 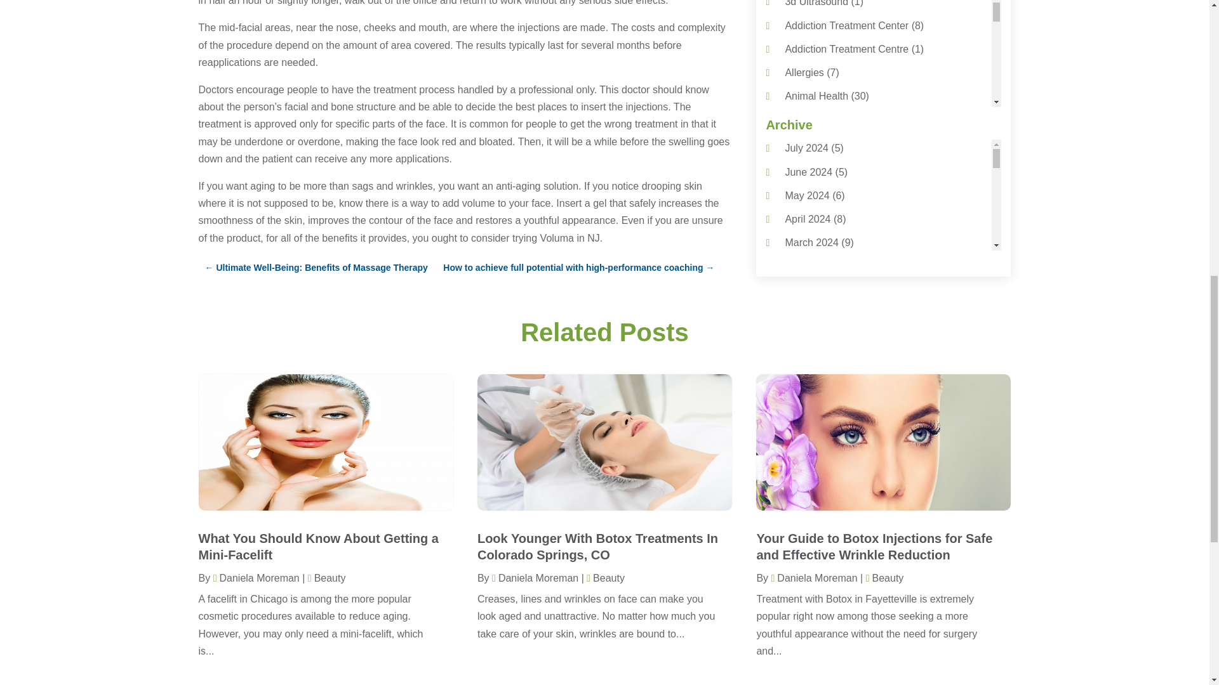 What do you see at coordinates (839, 261) in the screenshot?
I see `Biotechnology Company` at bounding box center [839, 261].